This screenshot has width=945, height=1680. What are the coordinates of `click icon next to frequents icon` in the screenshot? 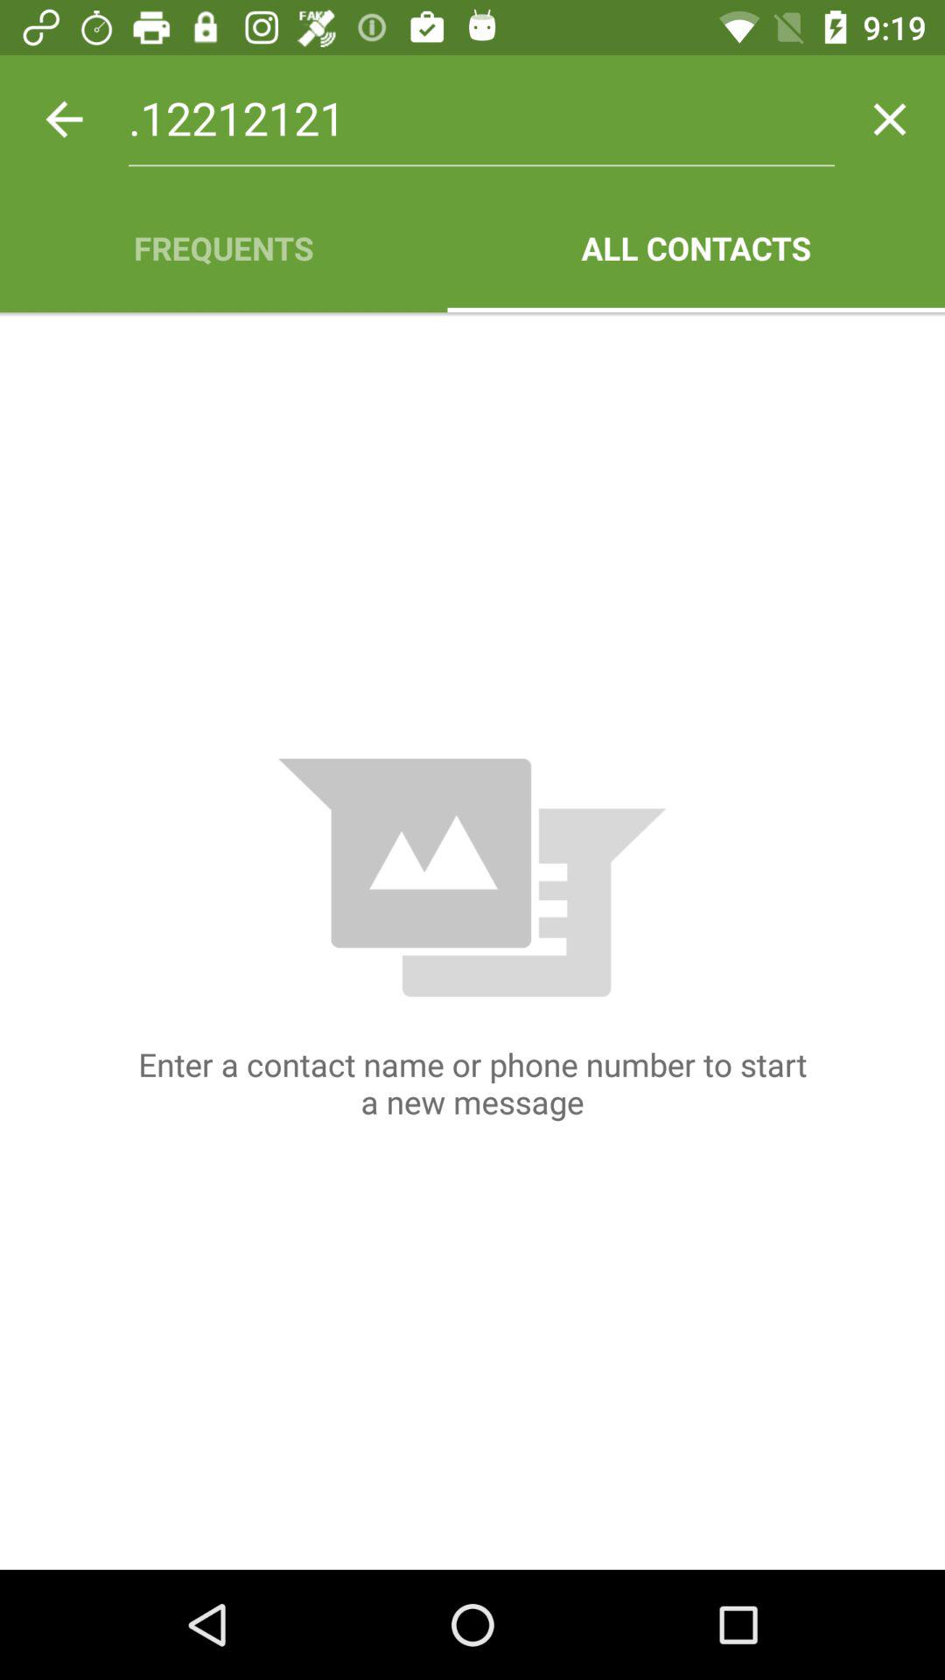 It's located at (696, 248).